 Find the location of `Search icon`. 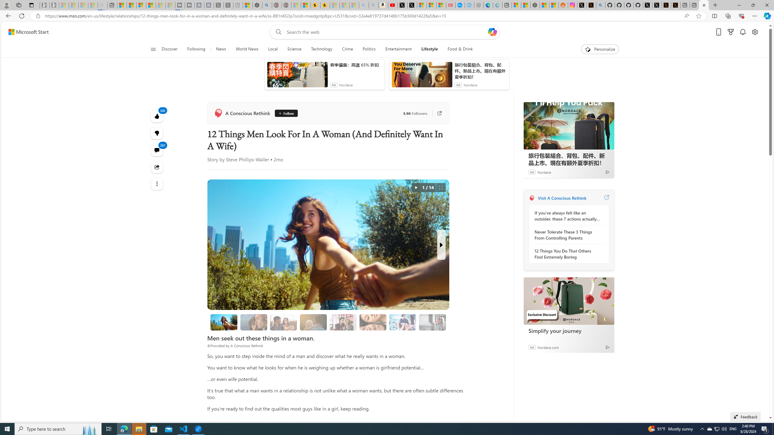

Search icon is located at coordinates (37, 16).